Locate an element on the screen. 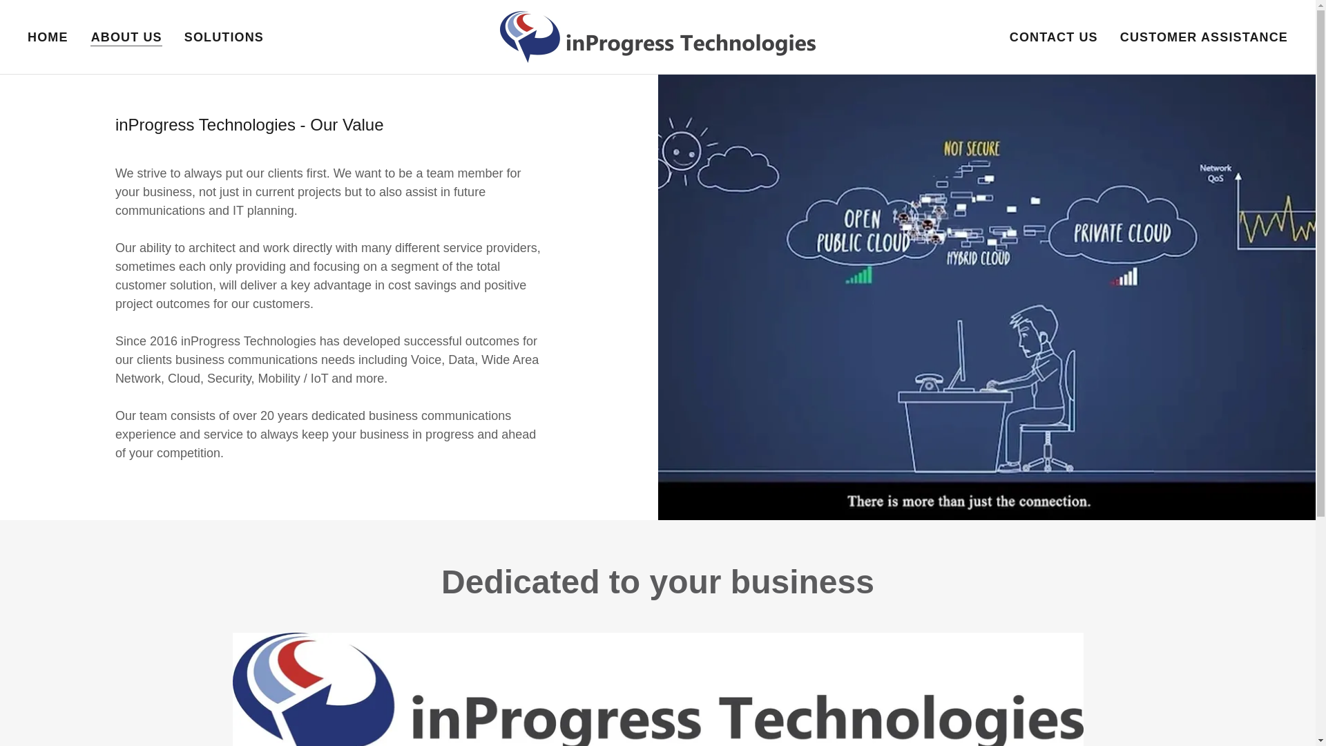 This screenshot has height=746, width=1326. In Progress Technologies is located at coordinates (657, 36).